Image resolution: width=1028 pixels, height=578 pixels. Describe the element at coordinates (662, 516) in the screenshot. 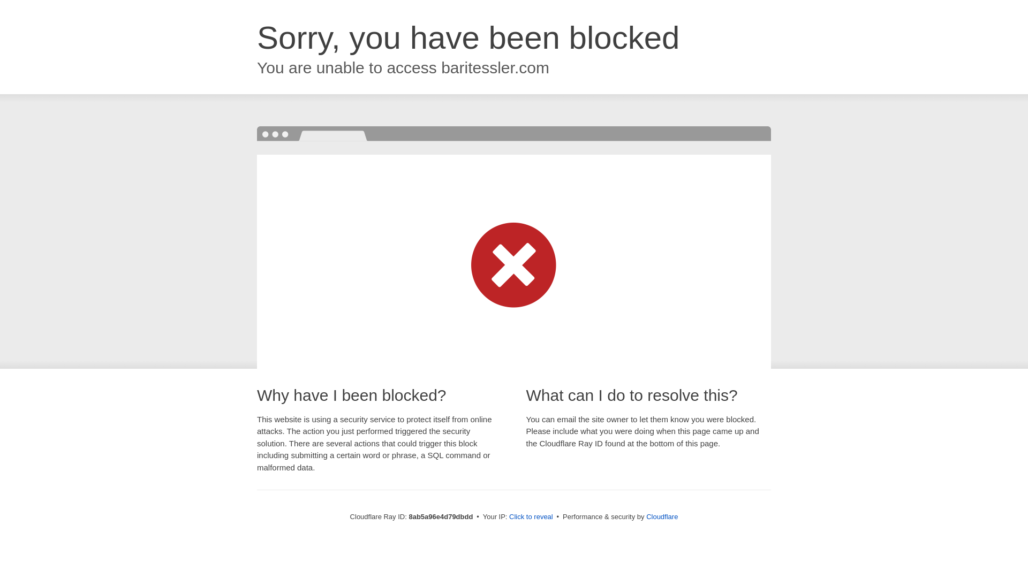

I see `Cloudflare` at that location.